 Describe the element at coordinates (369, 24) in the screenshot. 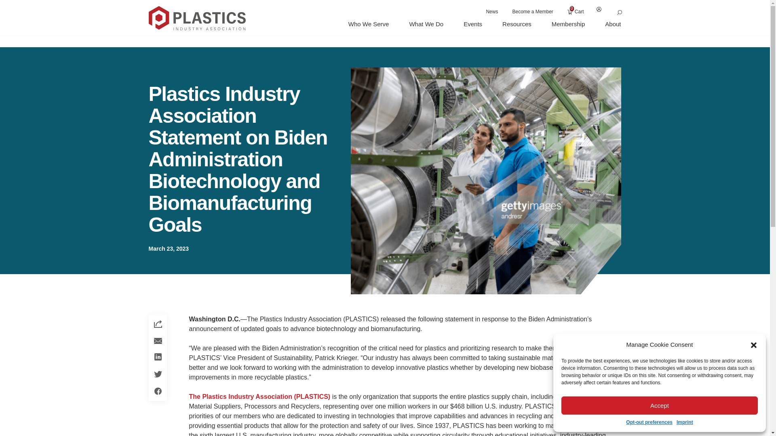

I see `Who We Serve` at that location.